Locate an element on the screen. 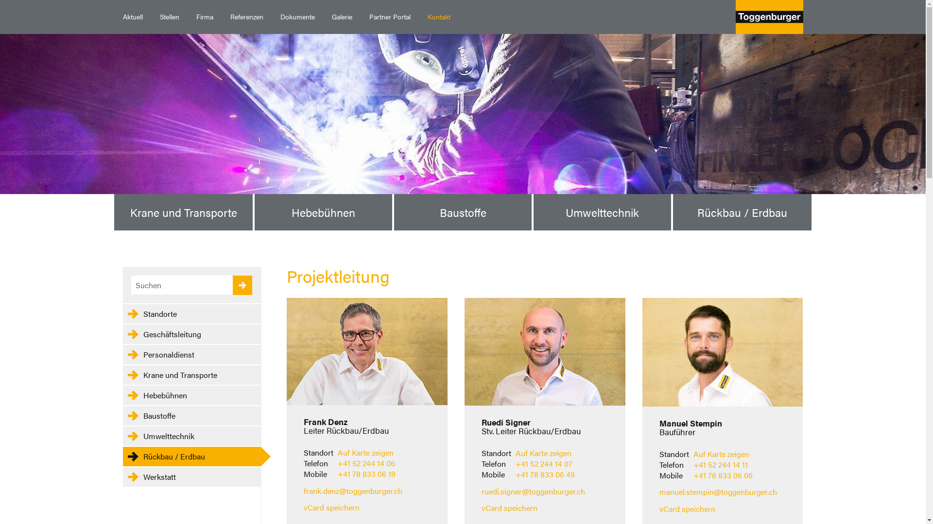  +41 78 833 06 19 is located at coordinates (366, 474).